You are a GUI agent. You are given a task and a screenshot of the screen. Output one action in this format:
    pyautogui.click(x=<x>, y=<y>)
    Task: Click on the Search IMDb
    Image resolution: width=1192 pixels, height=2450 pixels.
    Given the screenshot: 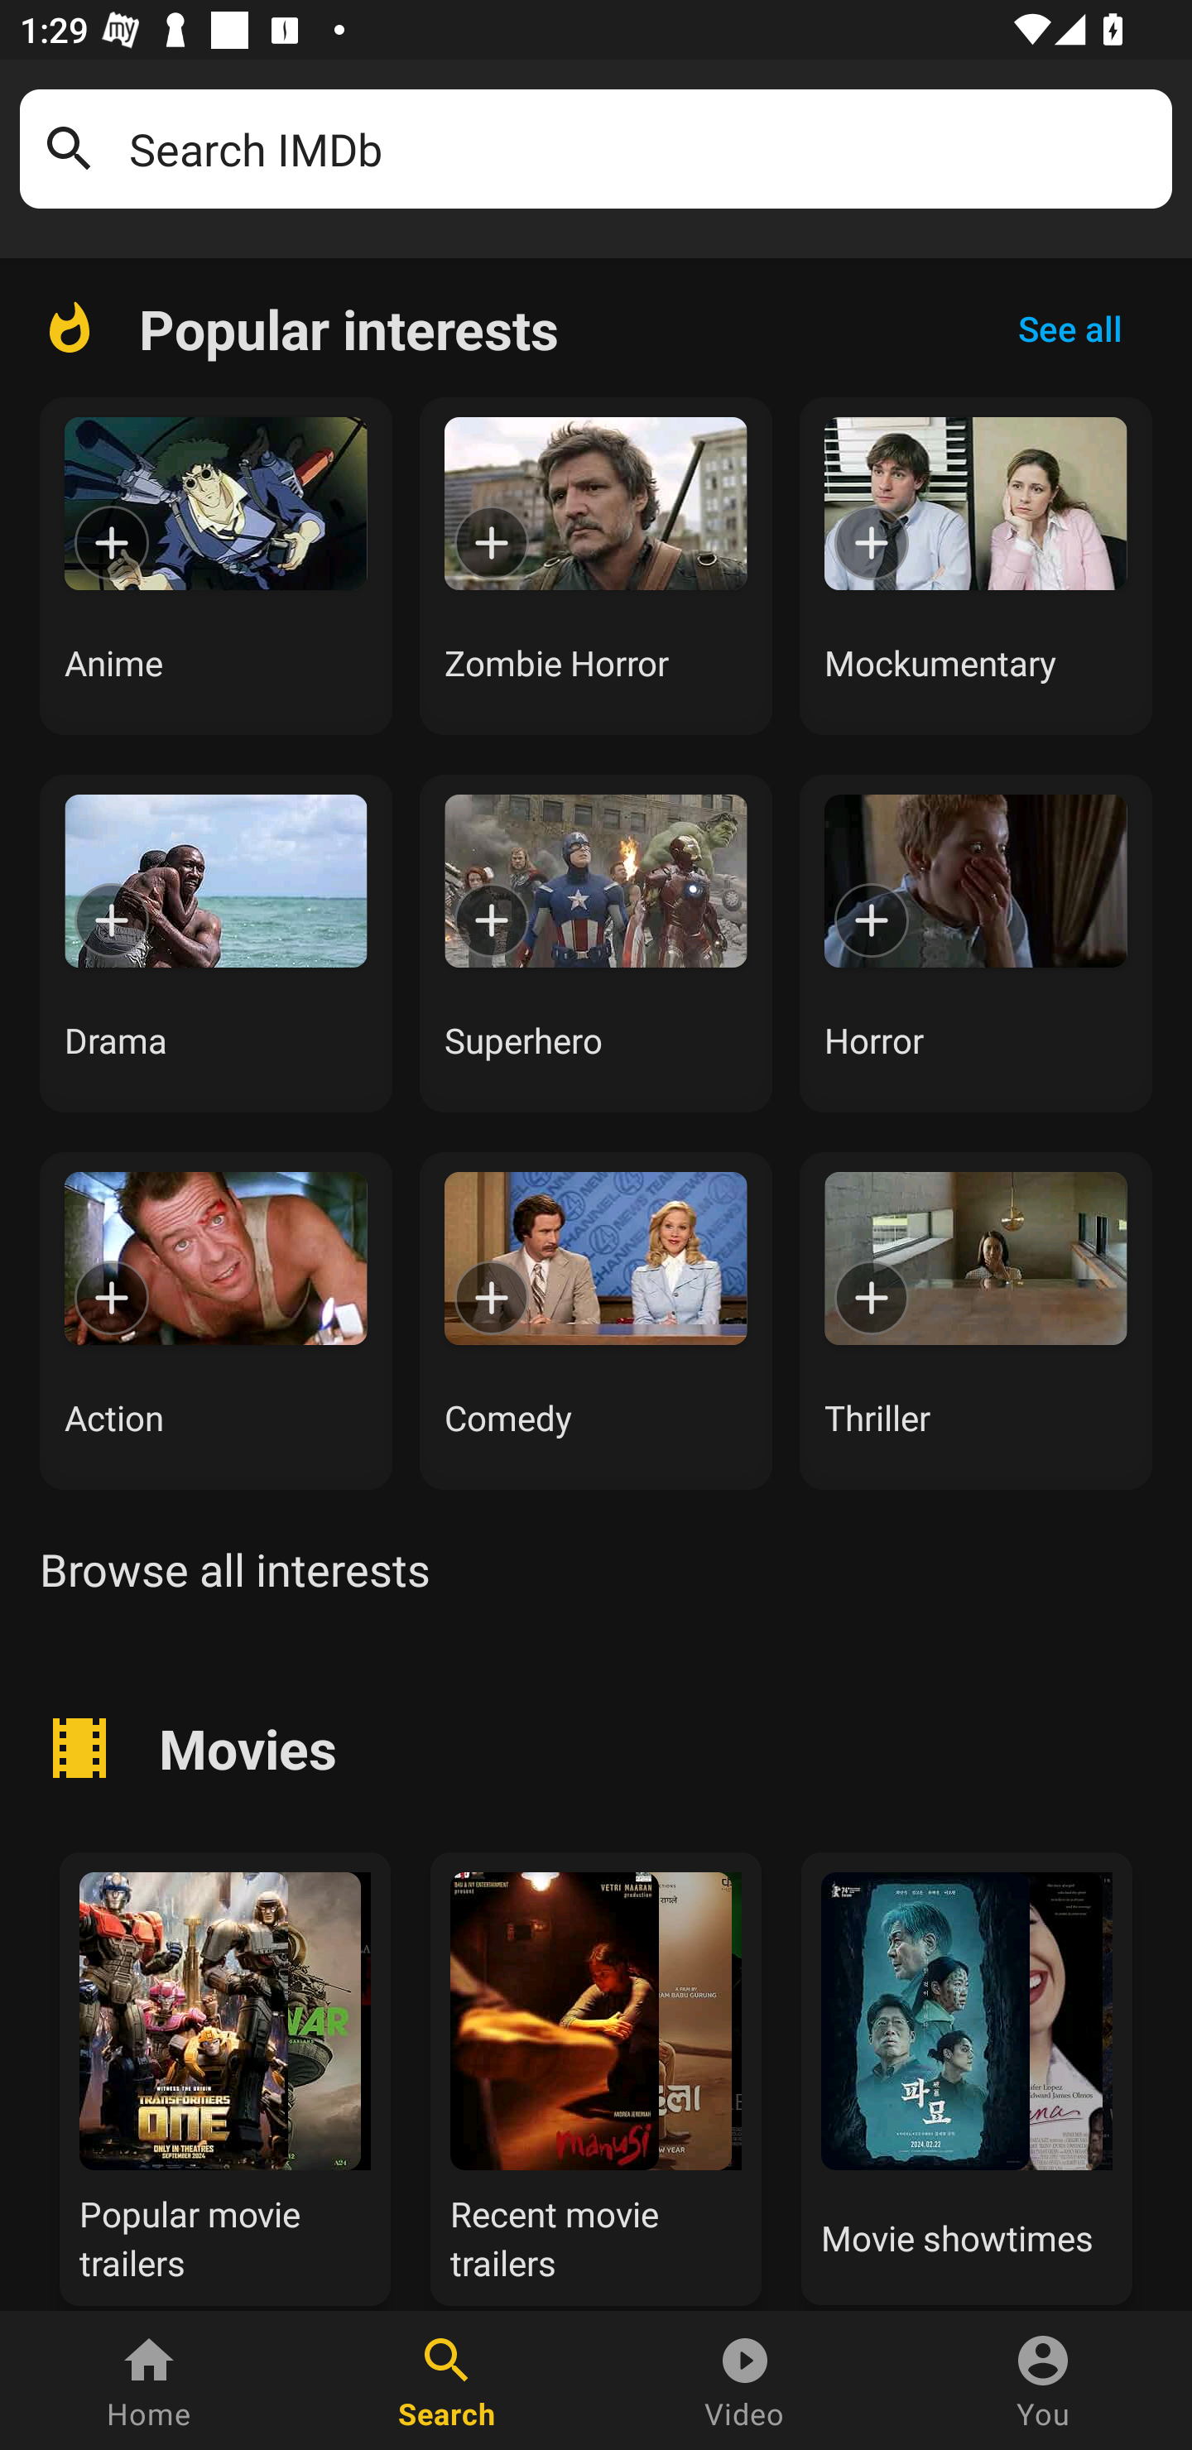 What is the action you would take?
    pyautogui.click(x=641, y=149)
    